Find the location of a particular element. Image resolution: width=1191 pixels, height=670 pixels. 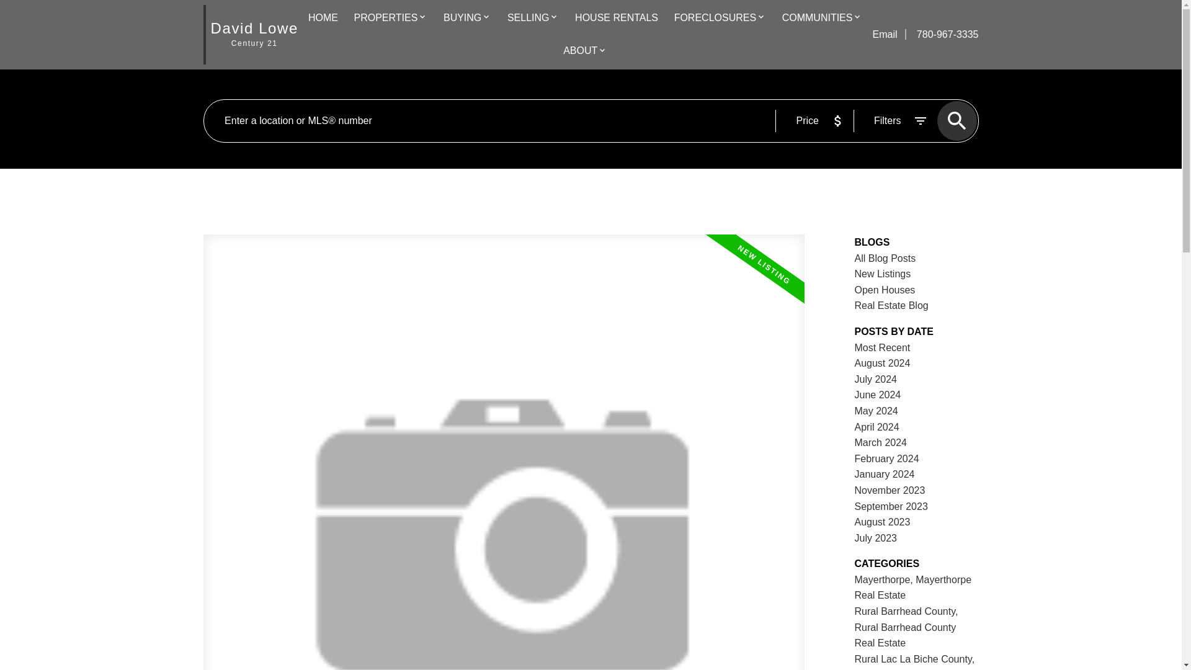

PROPERTIES is located at coordinates (386, 19).